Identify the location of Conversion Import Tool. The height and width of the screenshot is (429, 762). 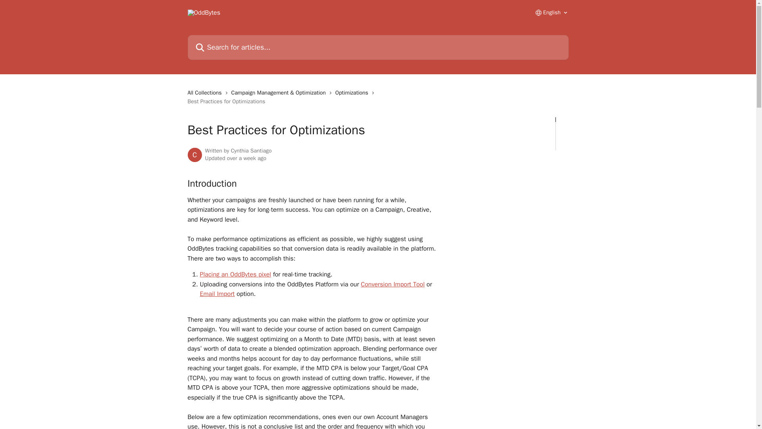
(392, 284).